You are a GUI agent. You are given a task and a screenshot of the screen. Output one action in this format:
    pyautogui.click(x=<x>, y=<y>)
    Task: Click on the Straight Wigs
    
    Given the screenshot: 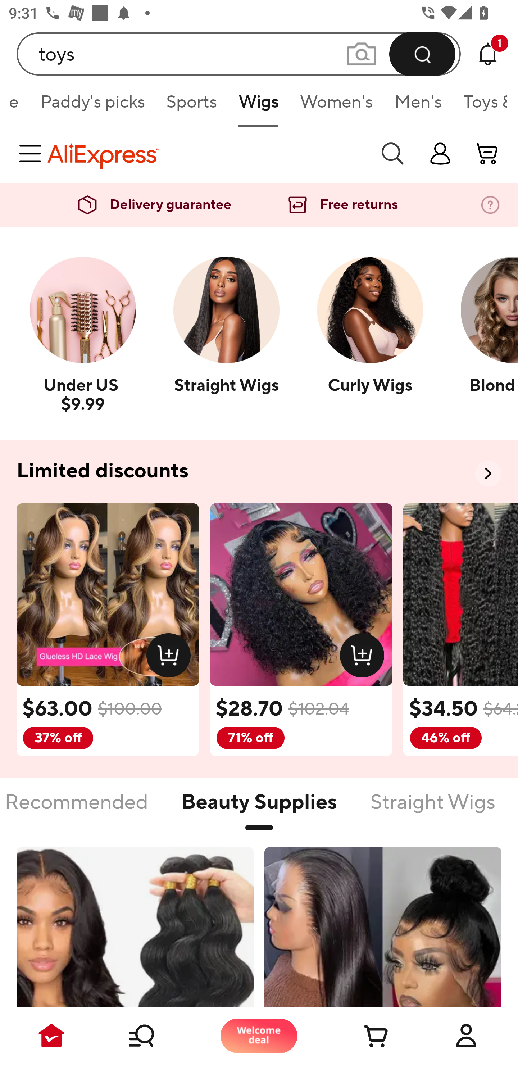 What is the action you would take?
    pyautogui.click(x=432, y=809)
    